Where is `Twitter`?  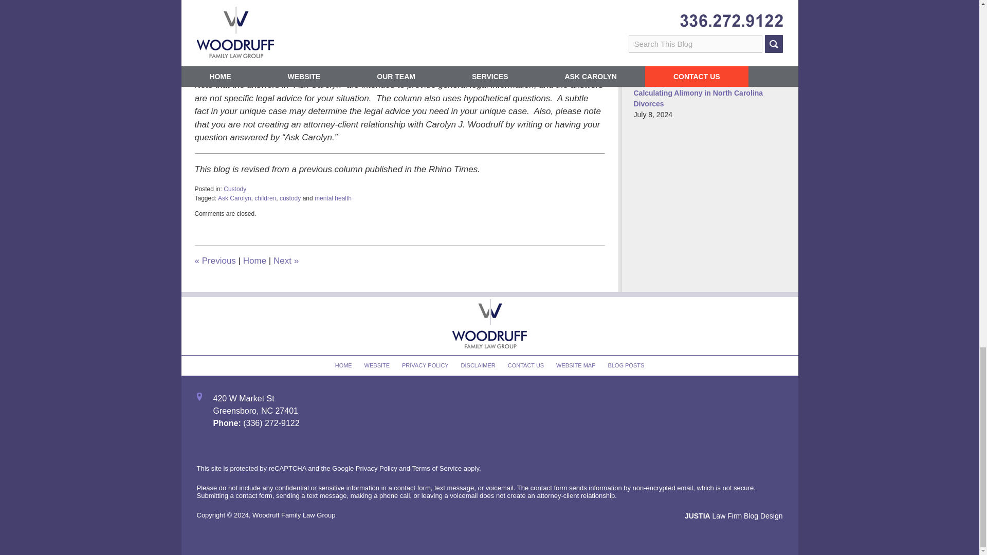
Twitter is located at coordinates (261, 49).